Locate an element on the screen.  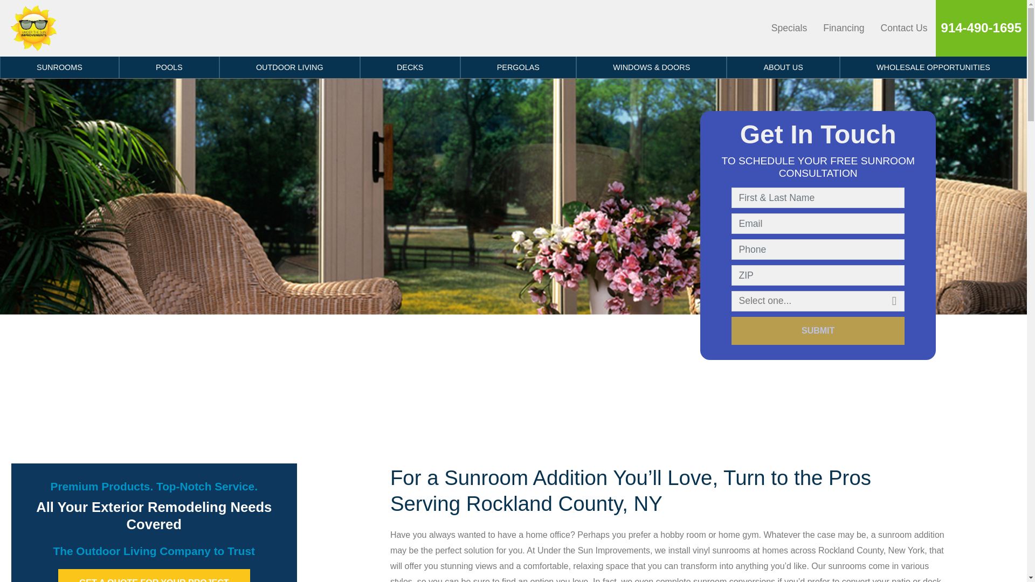
Specials is located at coordinates (789, 28).